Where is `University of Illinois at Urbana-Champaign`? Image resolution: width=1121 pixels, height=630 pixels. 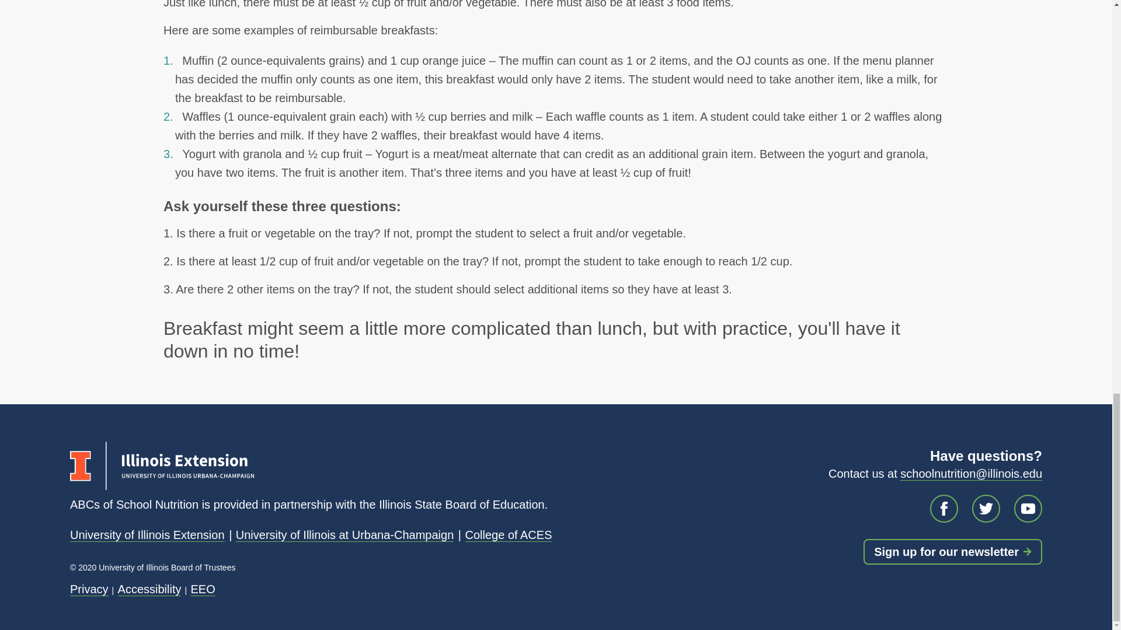
University of Illinois at Urbana-Champaign is located at coordinates (344, 535).